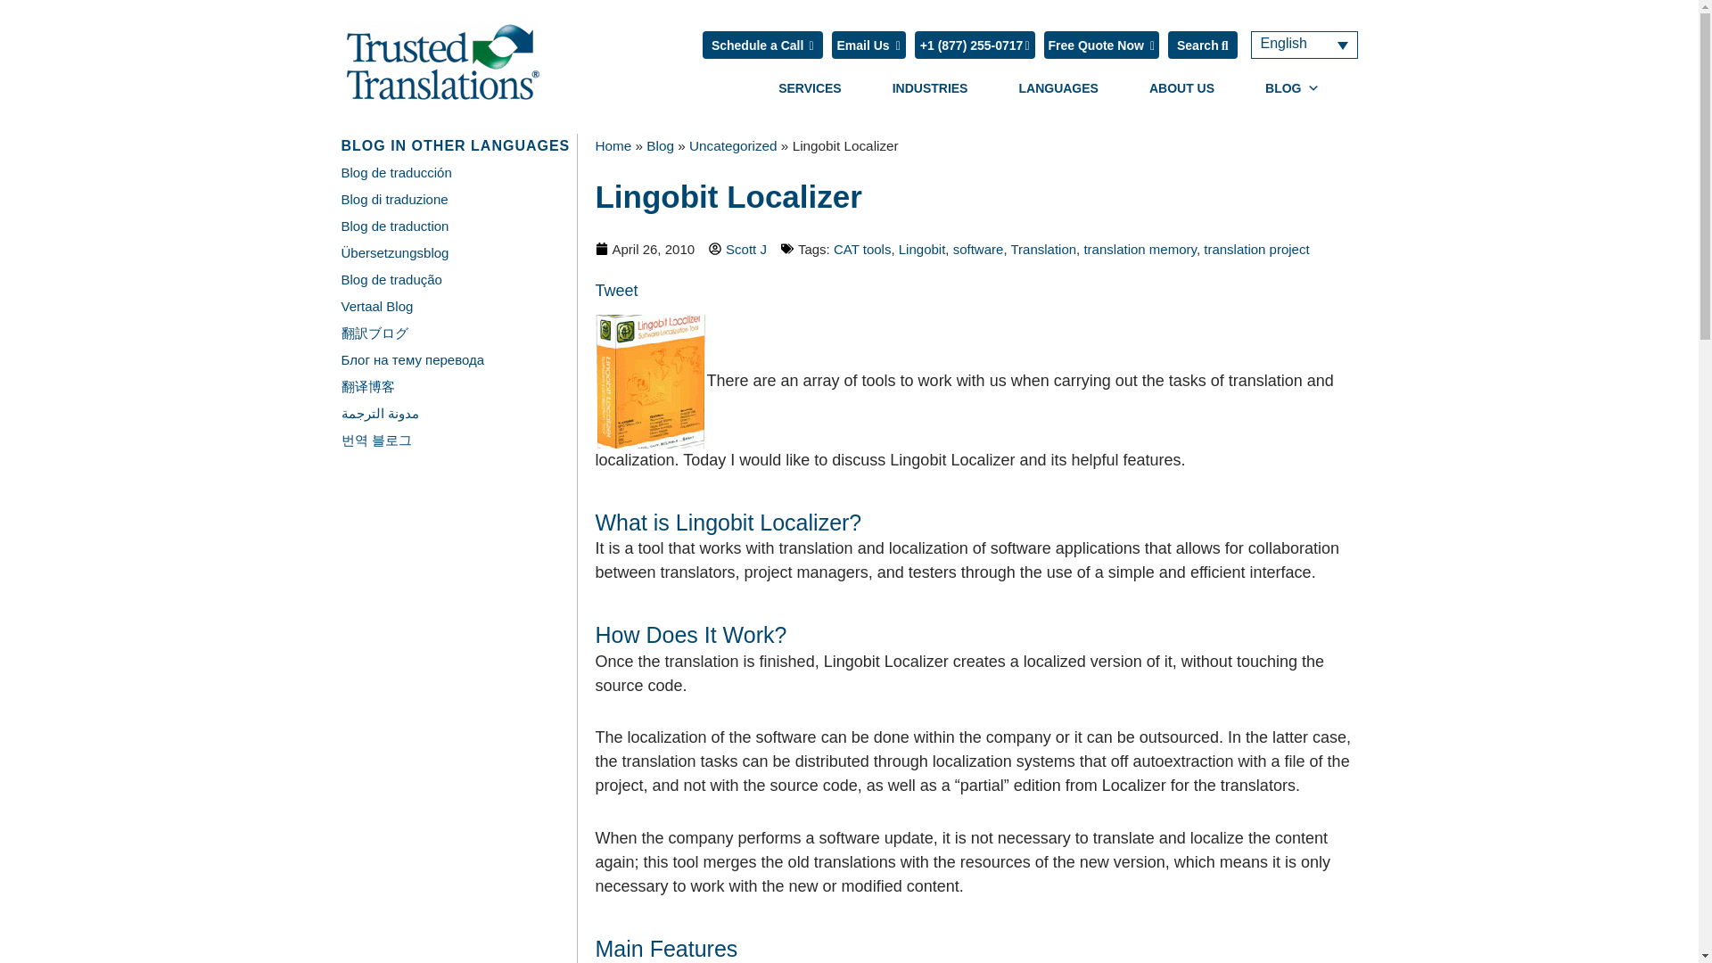  What do you see at coordinates (810, 87) in the screenshot?
I see `SERVICES` at bounding box center [810, 87].